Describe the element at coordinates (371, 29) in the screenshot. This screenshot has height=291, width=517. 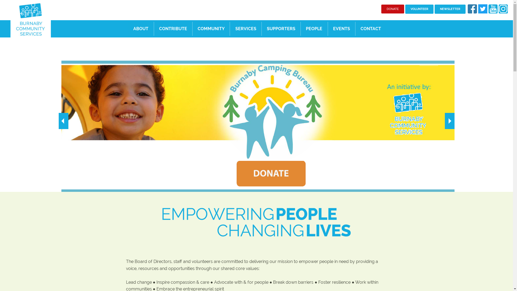
I see `CONTACT` at that location.